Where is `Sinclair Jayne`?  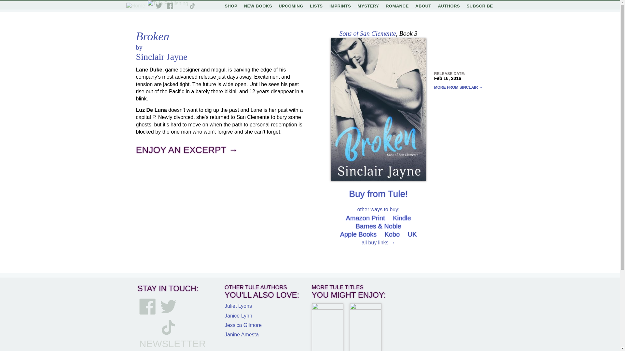
Sinclair Jayne is located at coordinates (162, 57).